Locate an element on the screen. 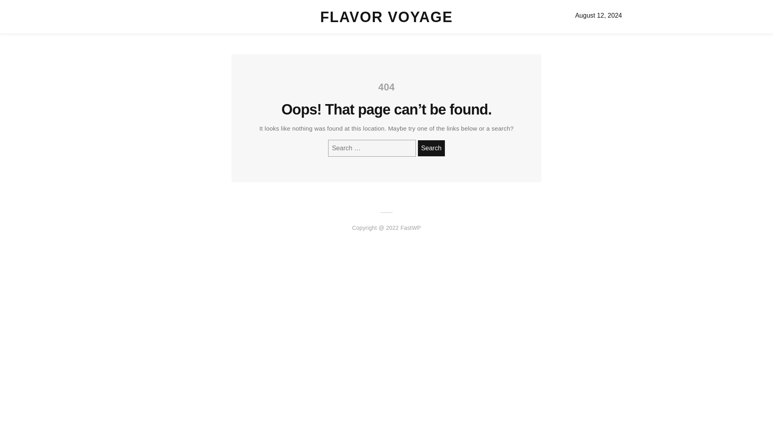 This screenshot has height=434, width=773. Search is located at coordinates (432, 148).